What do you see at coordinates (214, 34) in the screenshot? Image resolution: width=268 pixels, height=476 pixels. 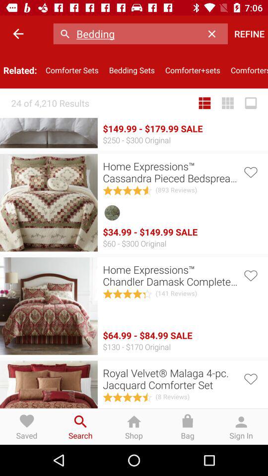 I see `tap the item above the comforter+sets item` at bounding box center [214, 34].